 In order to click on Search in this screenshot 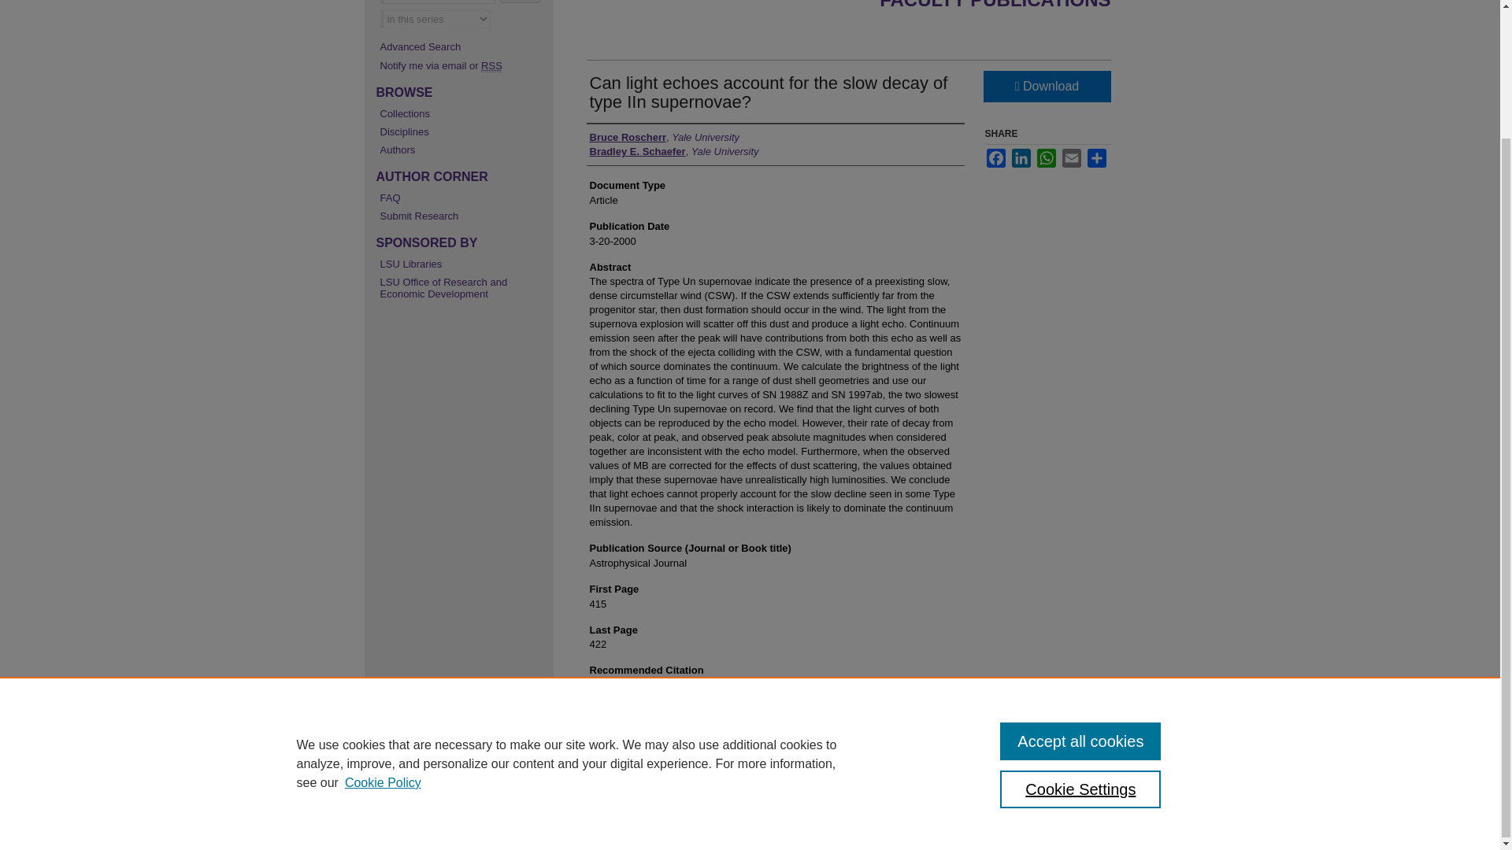, I will do `click(520, 2)`.